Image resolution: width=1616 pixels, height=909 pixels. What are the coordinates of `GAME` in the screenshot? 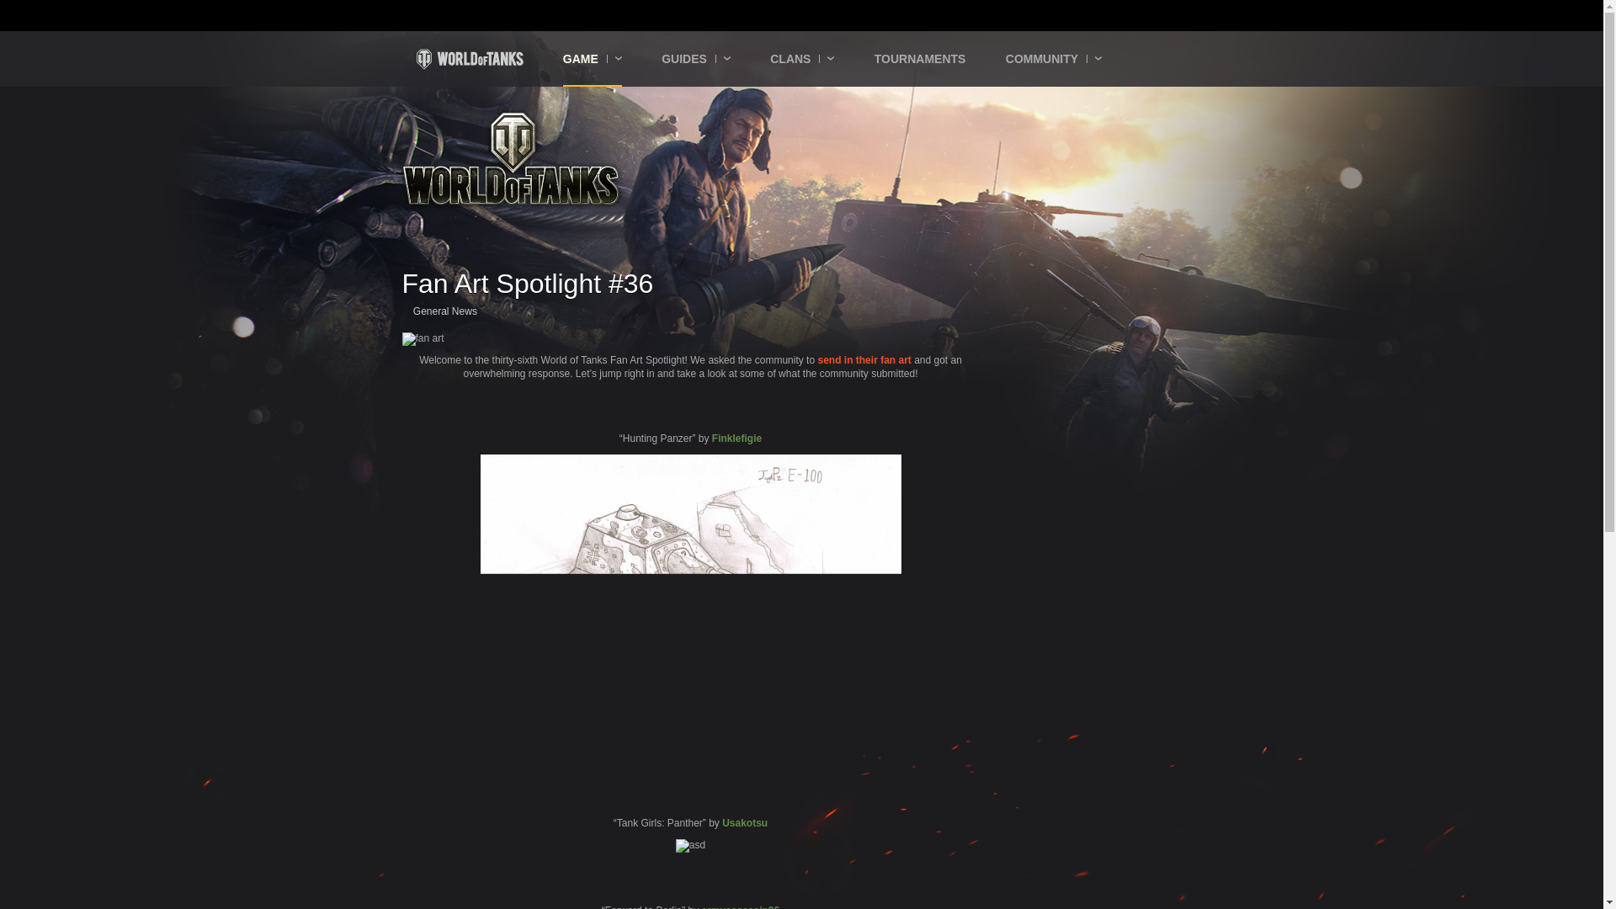 It's located at (593, 58).